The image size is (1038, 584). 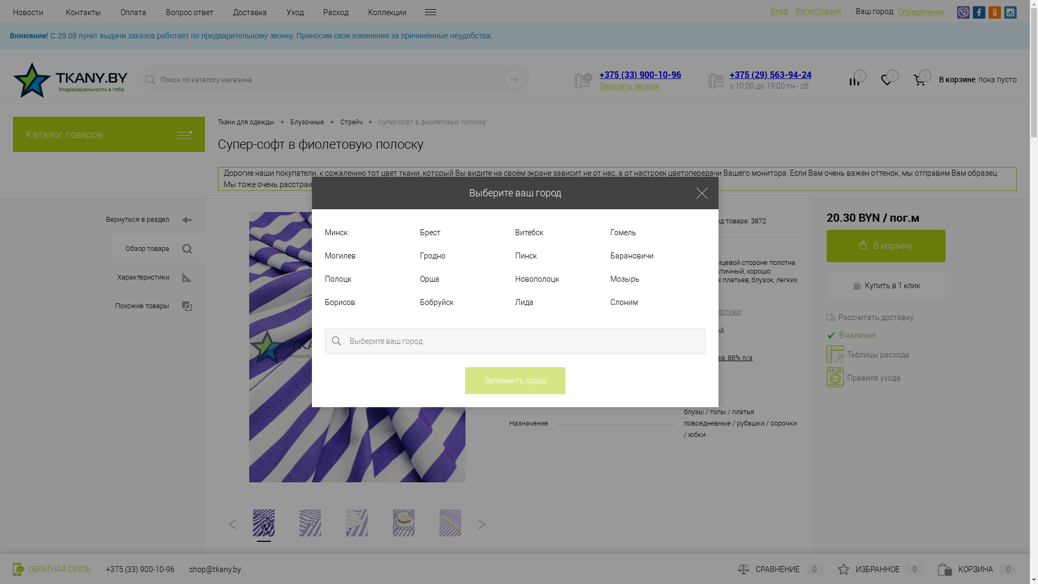 I want to click on 0, so click(x=887, y=82).